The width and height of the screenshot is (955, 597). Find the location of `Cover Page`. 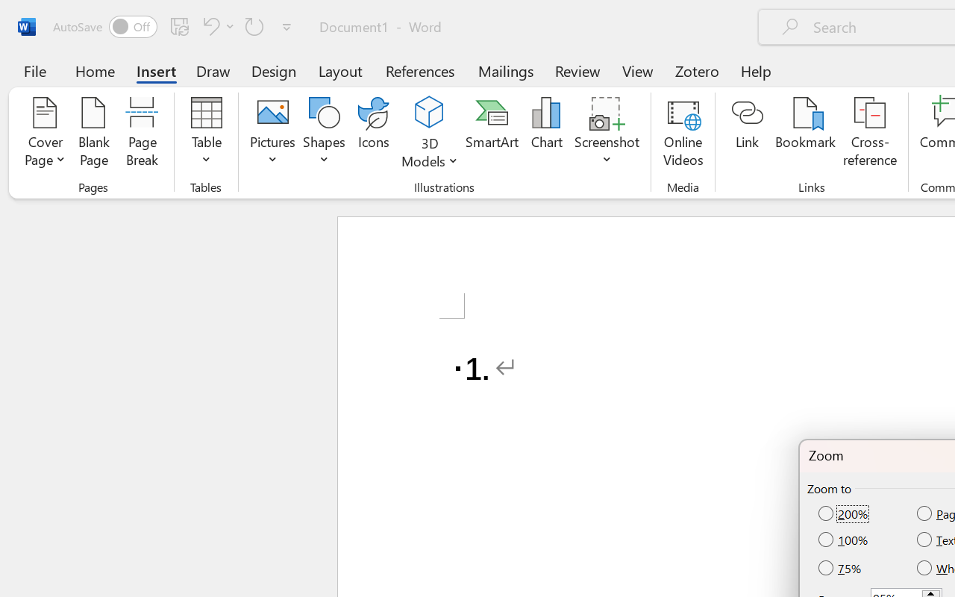

Cover Page is located at coordinates (45, 134).